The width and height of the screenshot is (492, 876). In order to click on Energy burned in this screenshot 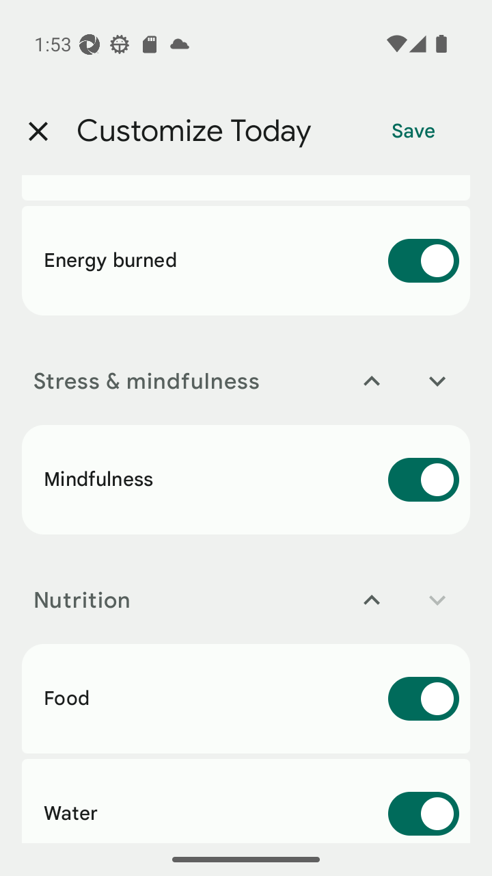, I will do `click(246, 260)`.